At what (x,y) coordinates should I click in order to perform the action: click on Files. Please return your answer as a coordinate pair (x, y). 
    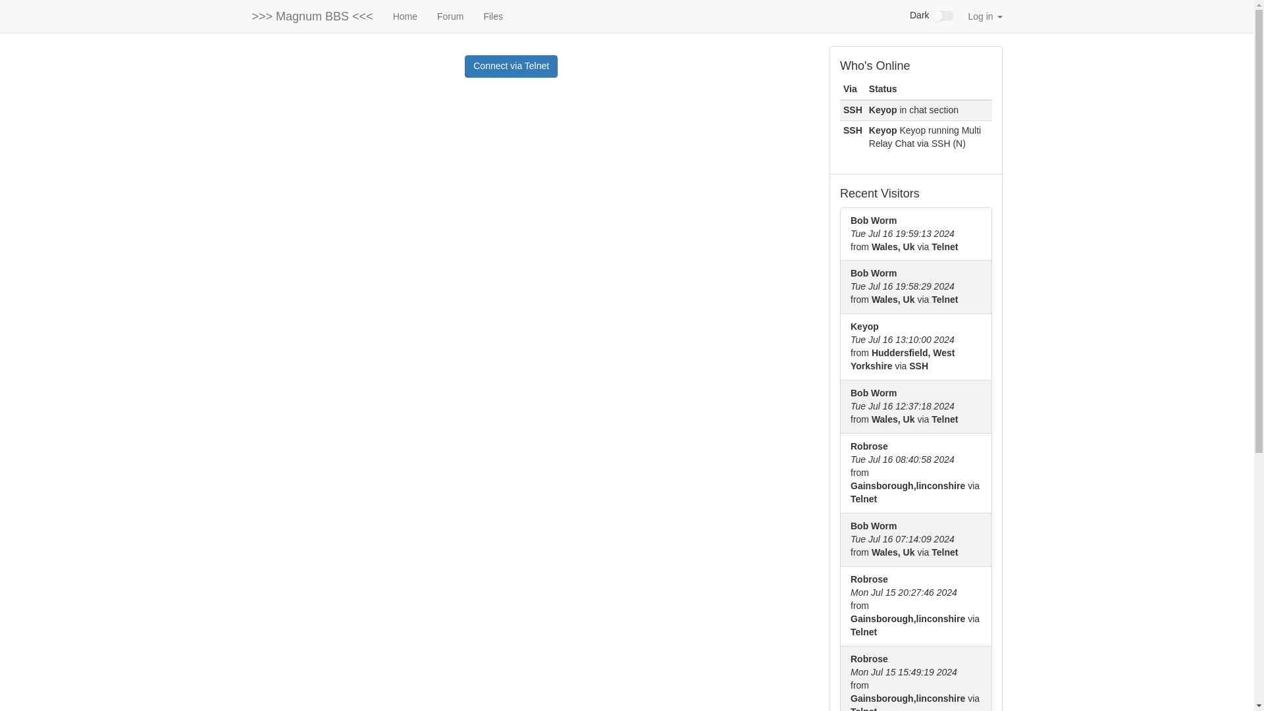
    Looking at the image, I should click on (492, 16).